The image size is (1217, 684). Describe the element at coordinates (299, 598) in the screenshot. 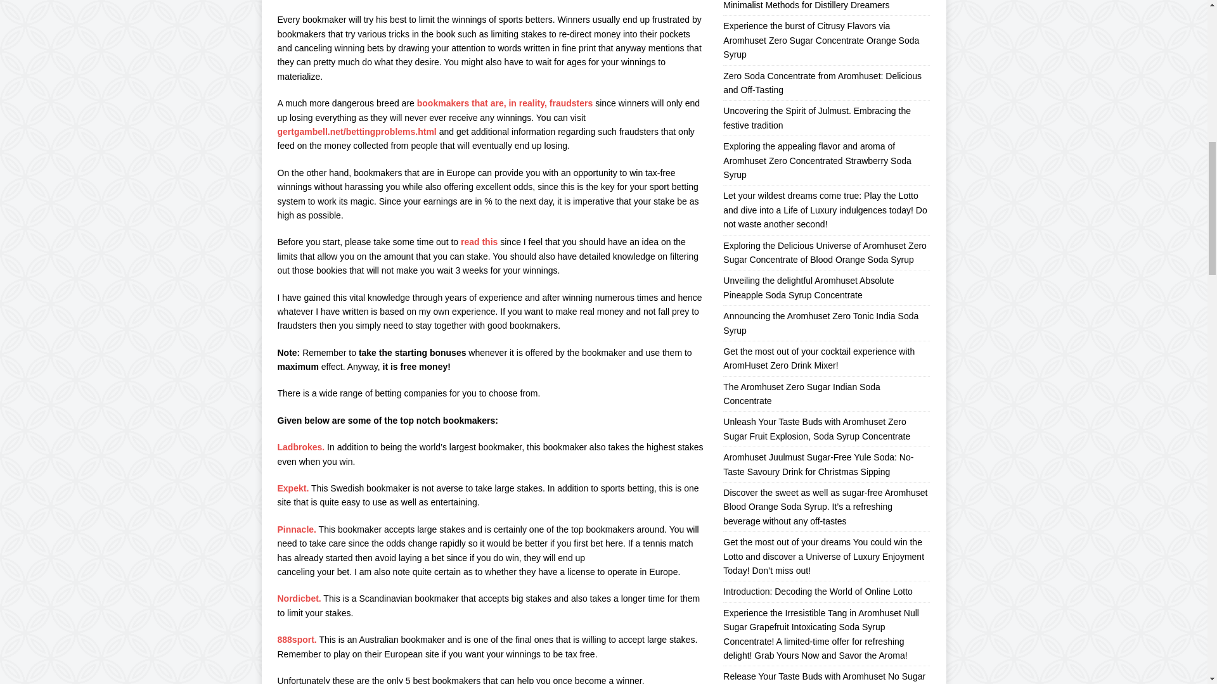

I see `Nordicbet.` at that location.